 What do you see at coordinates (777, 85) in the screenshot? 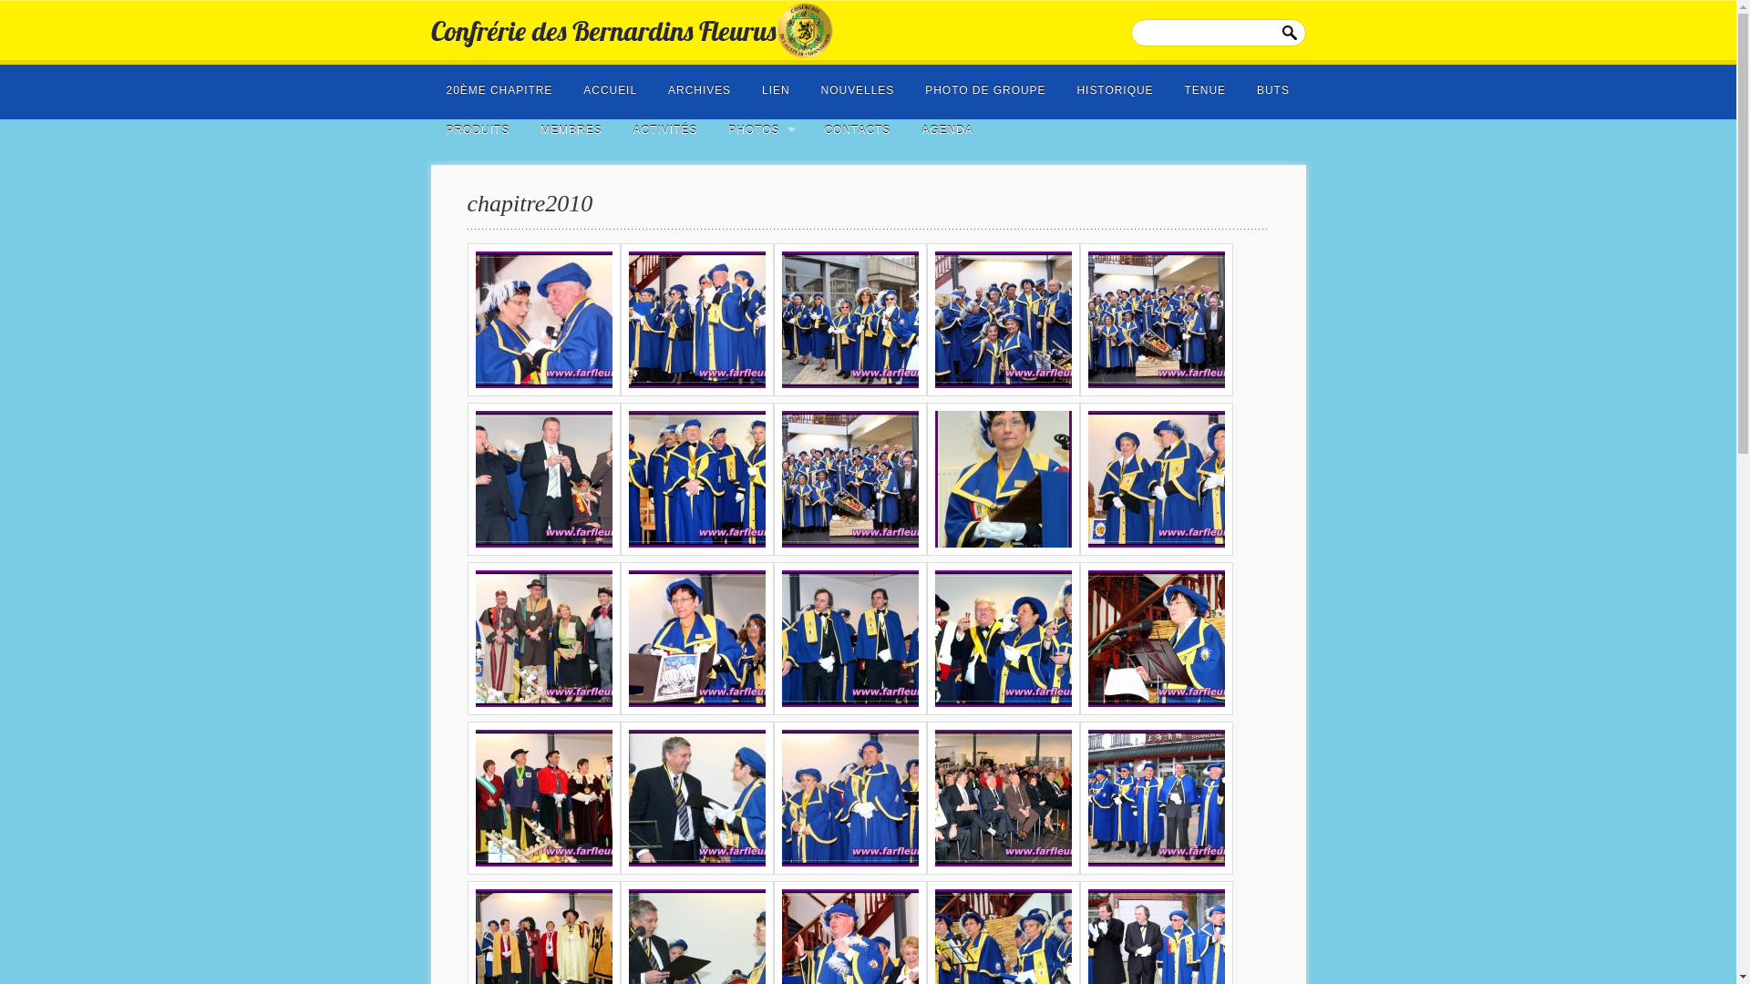
I see `LIEN` at bounding box center [777, 85].